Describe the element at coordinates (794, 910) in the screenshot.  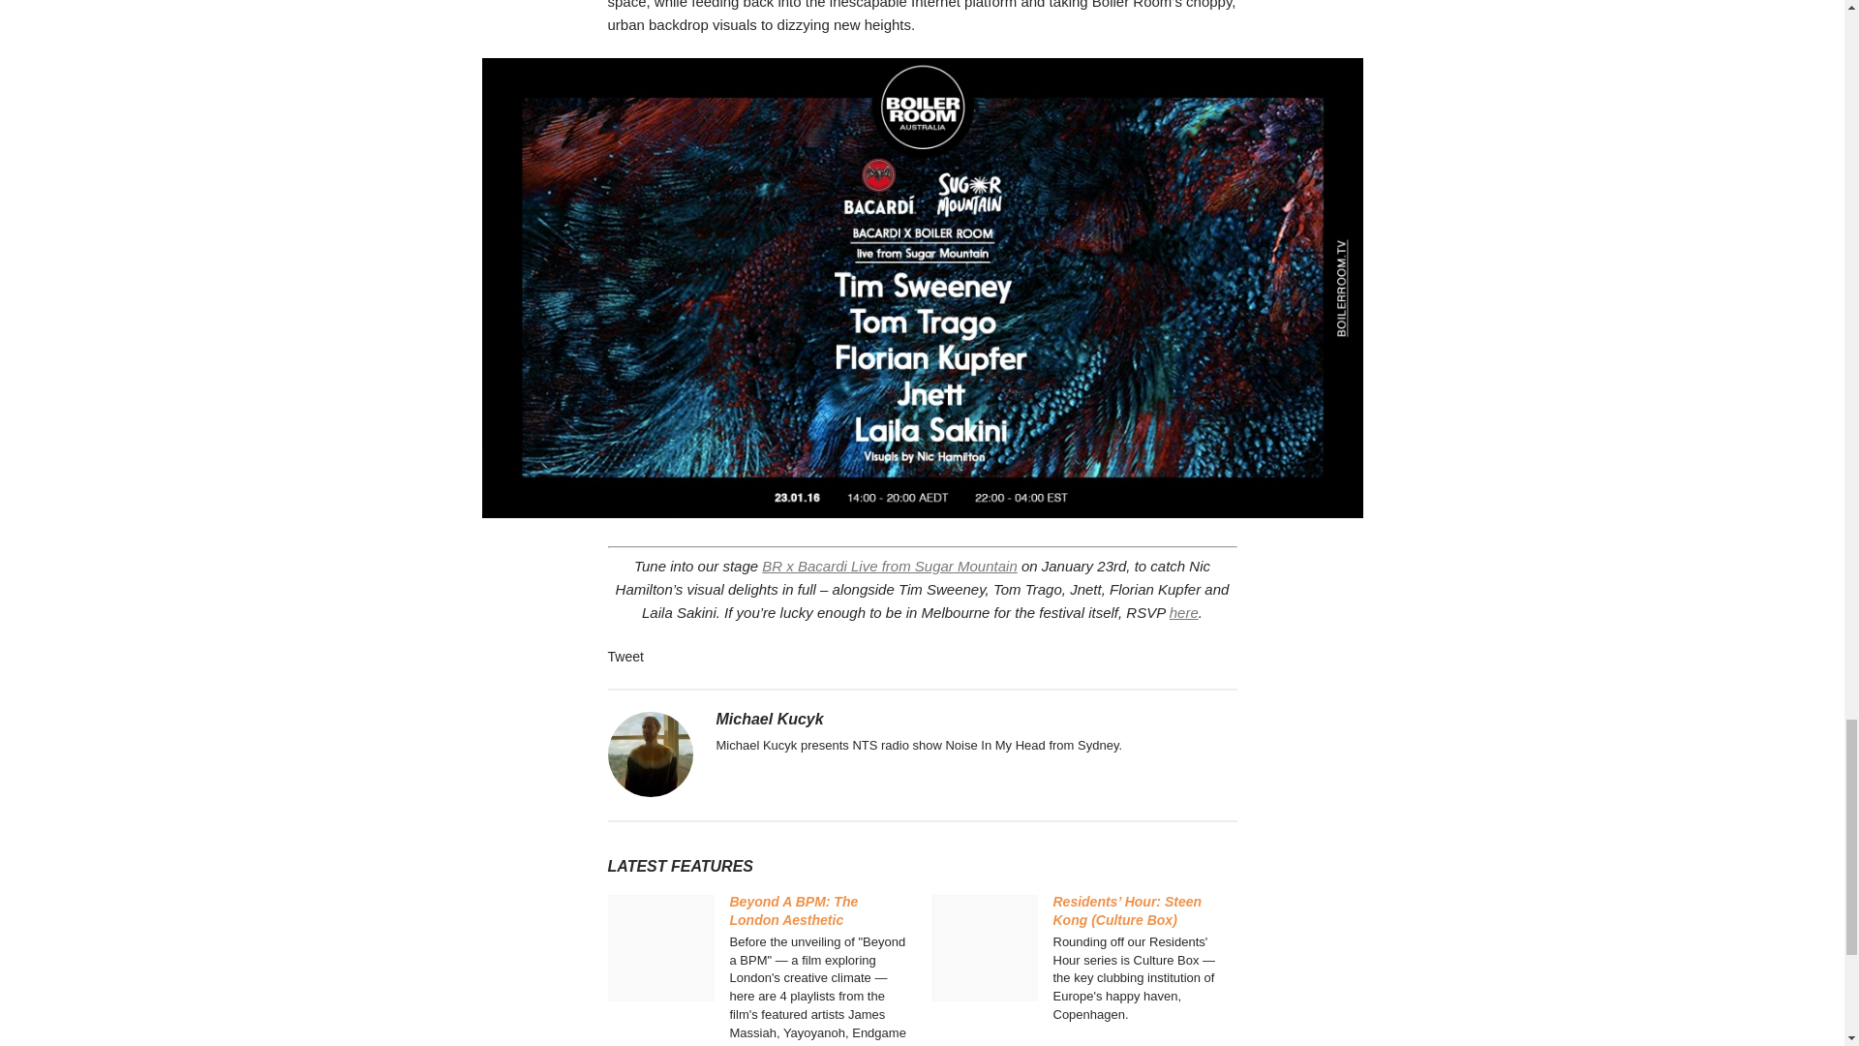
I see `Beyond A BPM: The London Aesthetic` at that location.